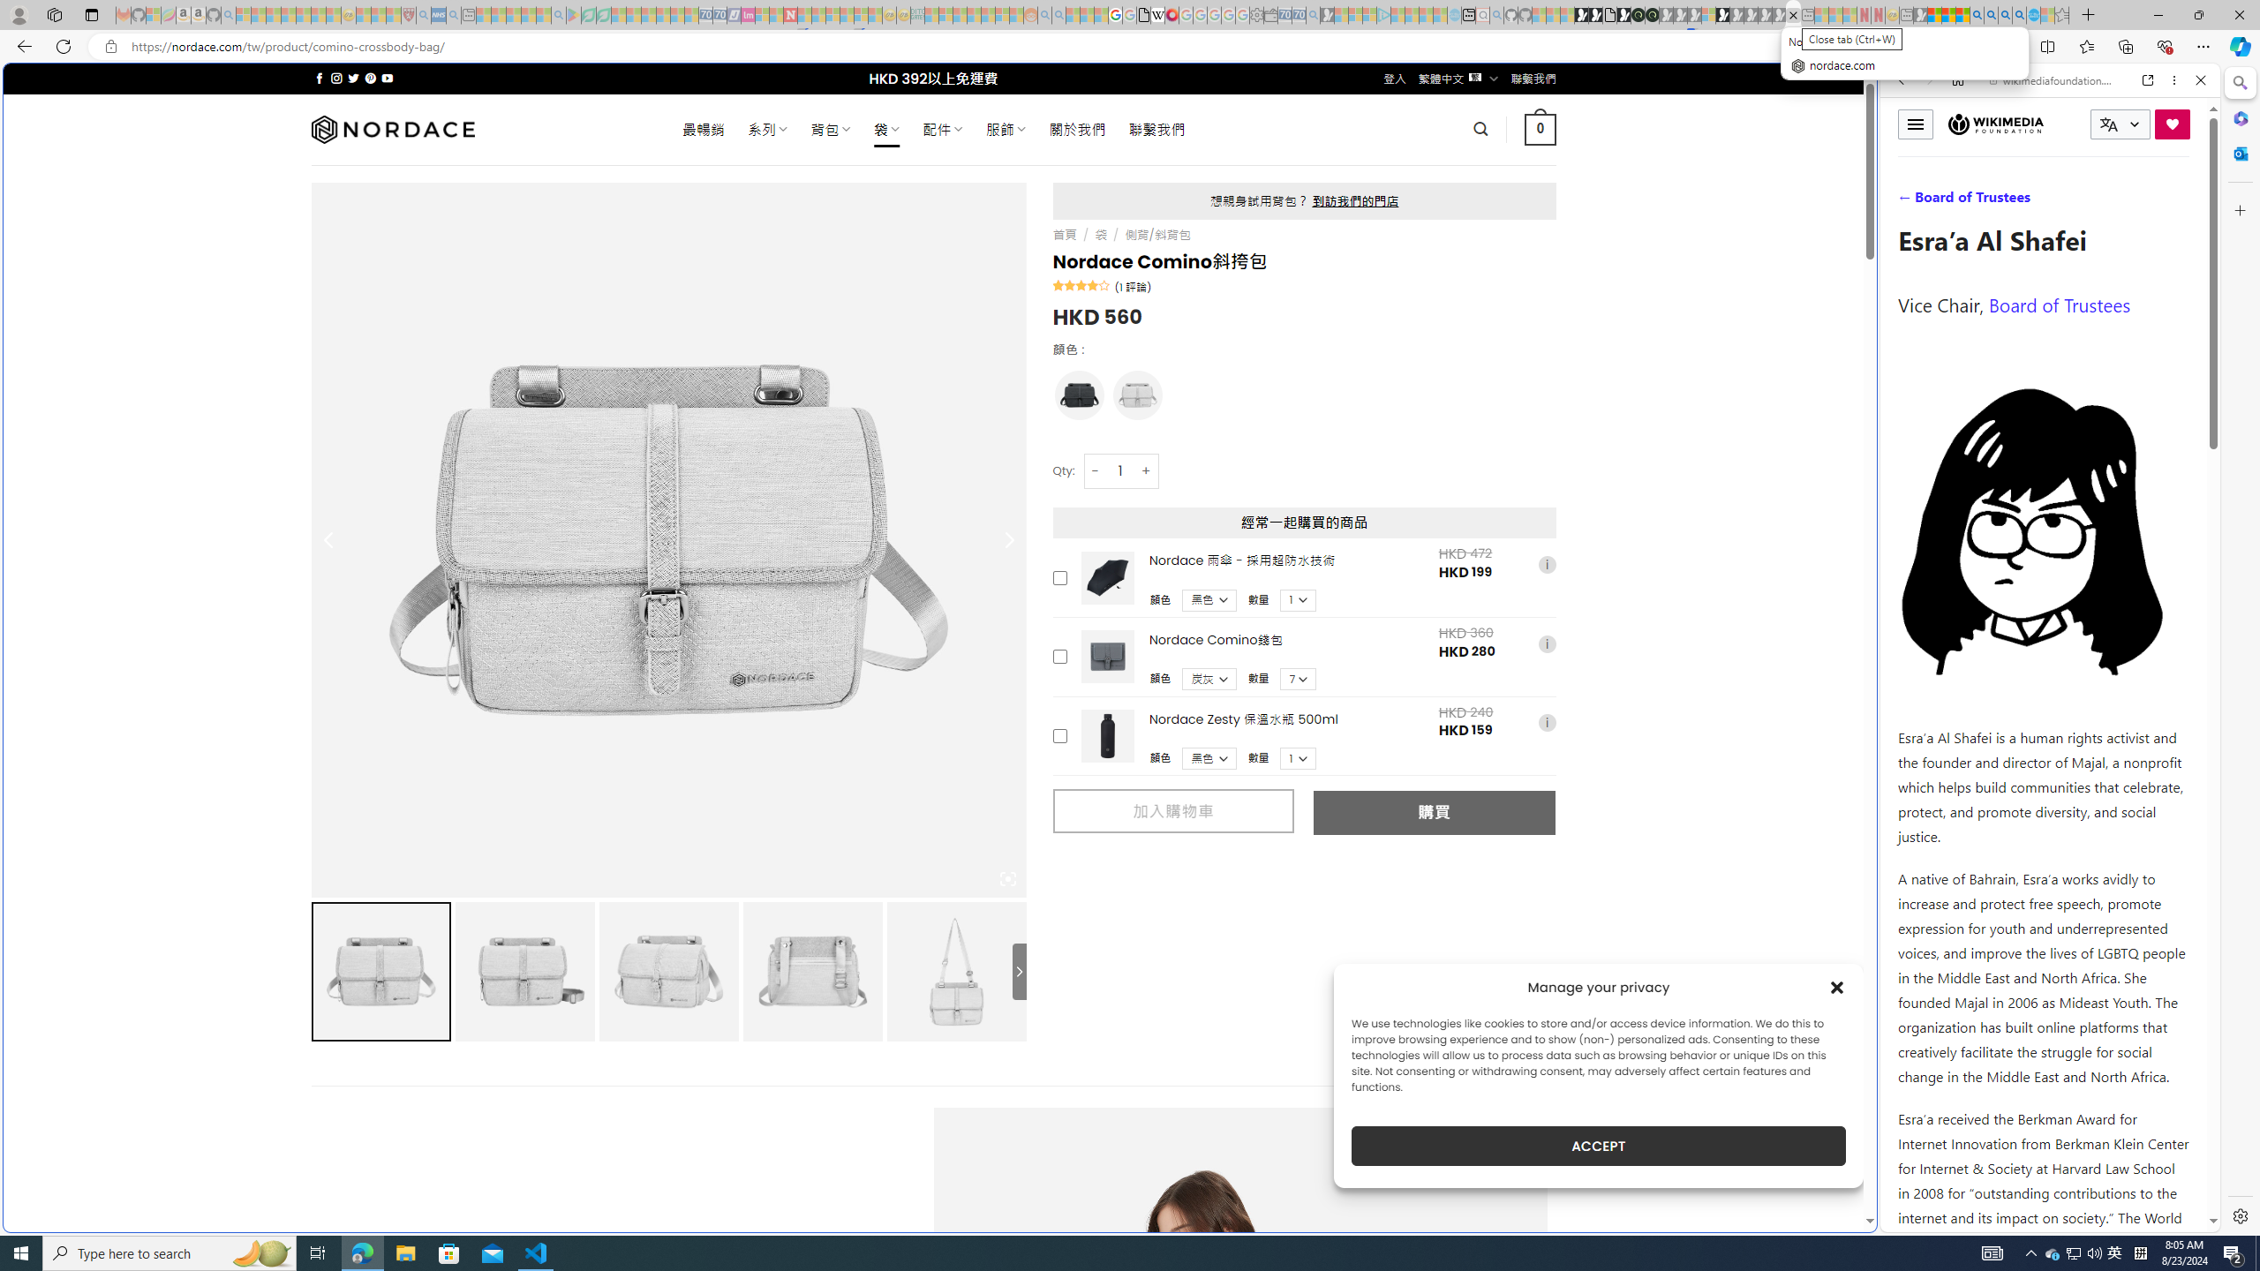 Image resolution: width=2260 pixels, height=1271 pixels. Describe the element at coordinates (1837, 987) in the screenshot. I see `Class: cmplz-close` at that location.